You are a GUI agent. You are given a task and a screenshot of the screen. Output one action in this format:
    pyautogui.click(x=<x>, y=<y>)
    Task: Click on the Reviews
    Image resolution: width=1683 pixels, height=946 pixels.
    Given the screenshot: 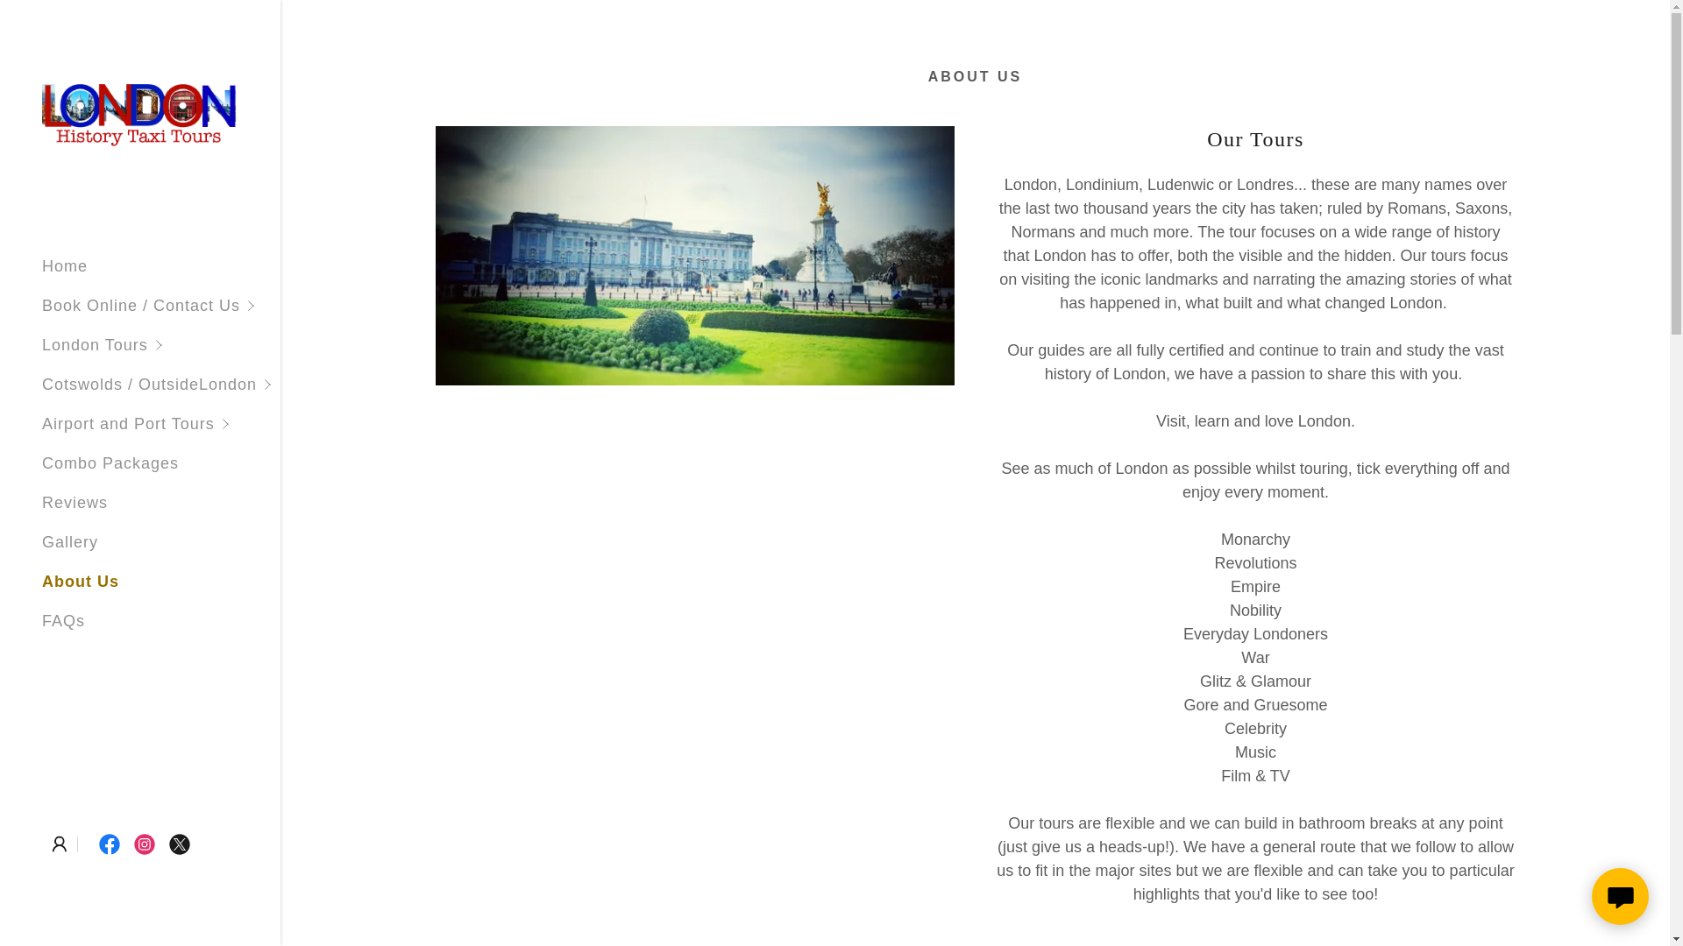 What is the action you would take?
    pyautogui.click(x=75, y=503)
    